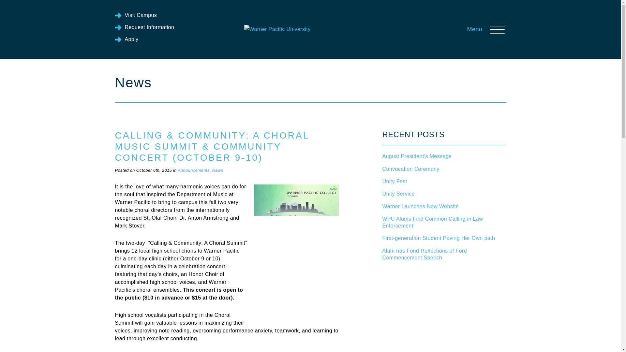 This screenshot has width=626, height=352. I want to click on View the Visit Campus page, so click(136, 15).